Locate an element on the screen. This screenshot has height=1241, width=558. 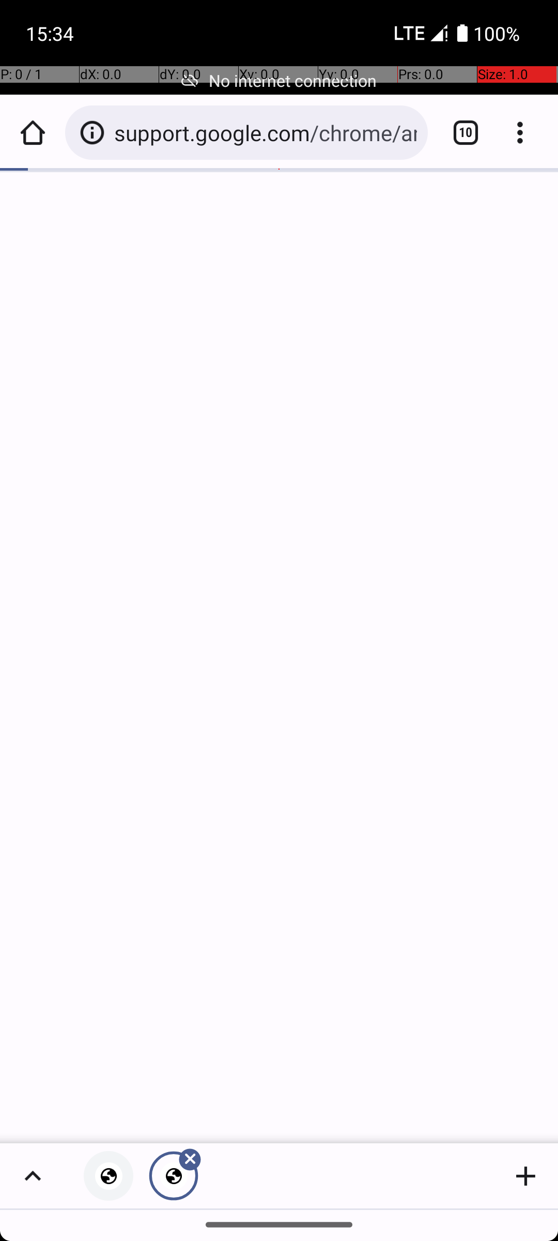
Show group's tabs in fullscreen grid is located at coordinates (33, 1176).